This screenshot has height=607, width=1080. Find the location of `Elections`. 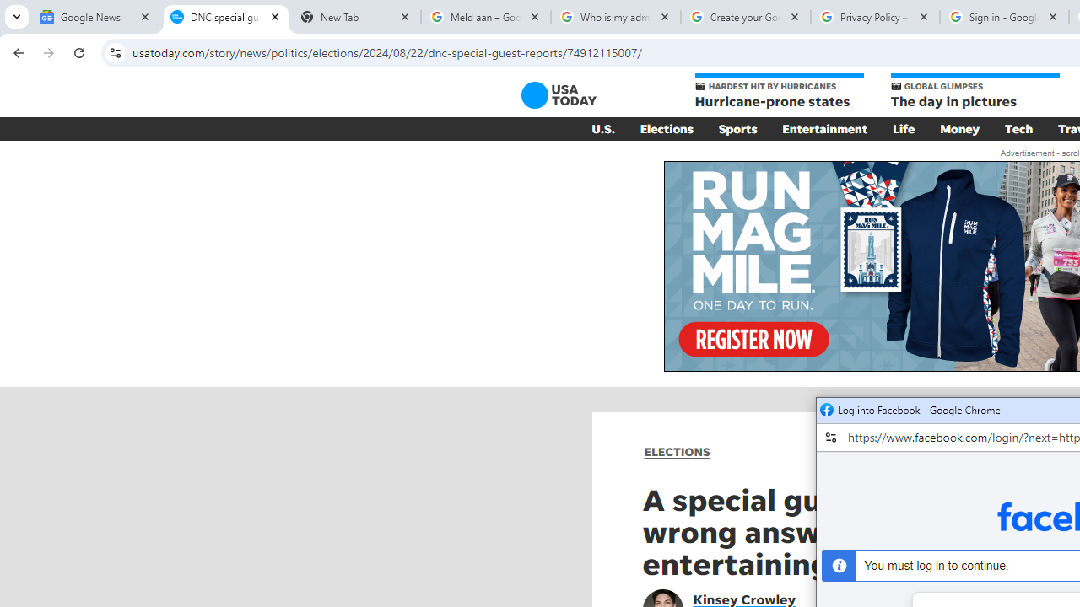

Elections is located at coordinates (667, 128).